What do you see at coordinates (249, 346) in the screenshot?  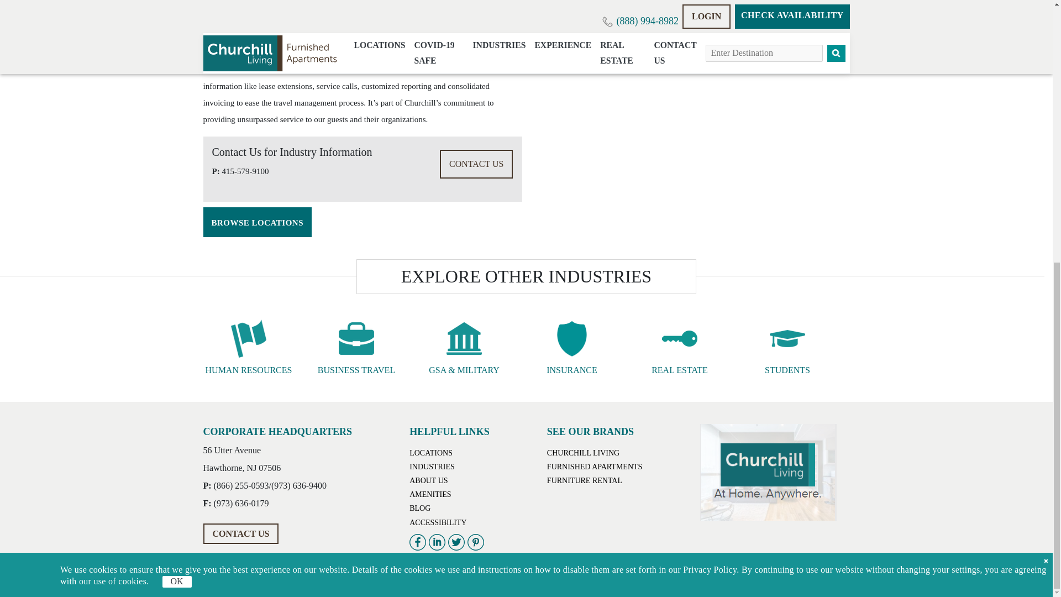 I see `HUMAN RESOURCES` at bounding box center [249, 346].